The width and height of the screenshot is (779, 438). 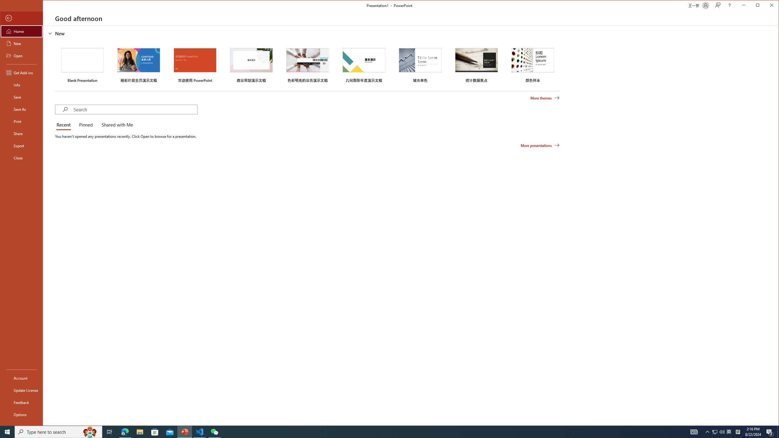 I want to click on Recent, so click(x=65, y=125).